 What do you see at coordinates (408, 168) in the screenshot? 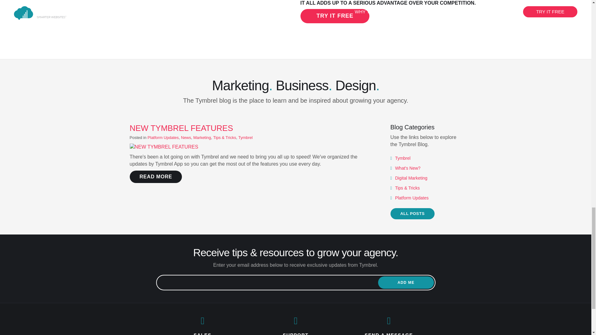
I see `What's New?` at bounding box center [408, 168].